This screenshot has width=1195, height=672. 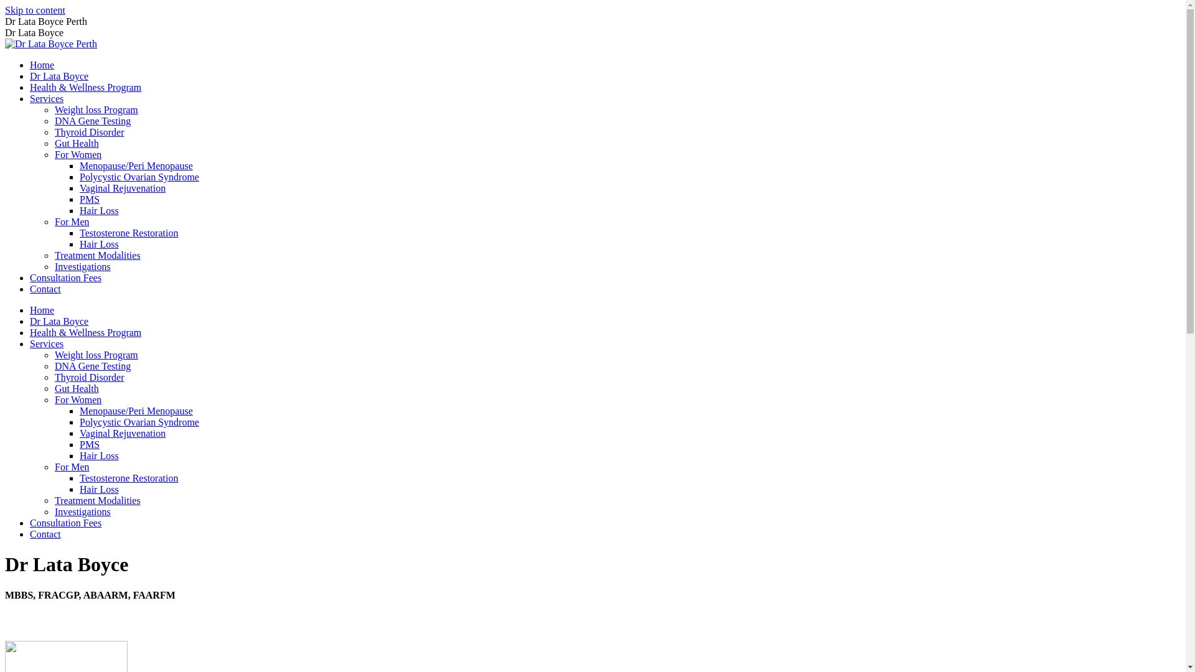 I want to click on For Men, so click(x=72, y=467).